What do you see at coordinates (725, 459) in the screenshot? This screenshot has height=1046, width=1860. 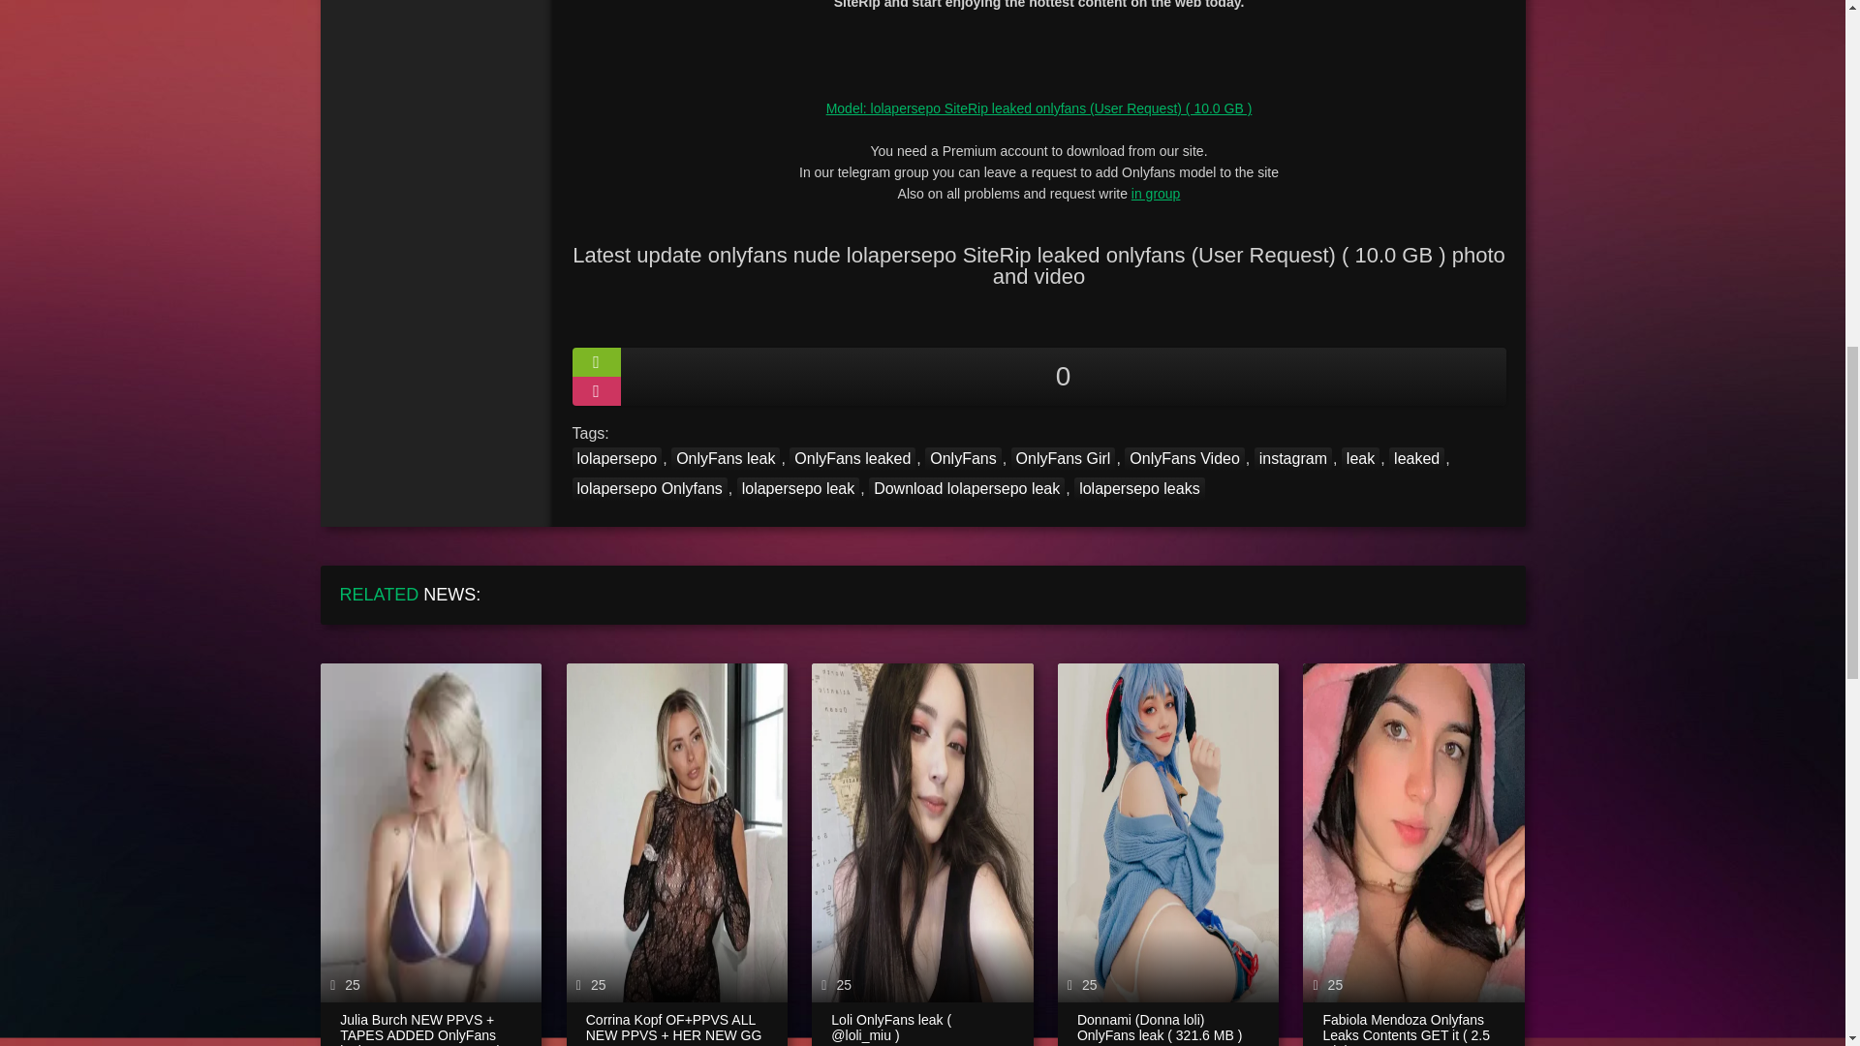 I see `OnlyFans leak` at bounding box center [725, 459].